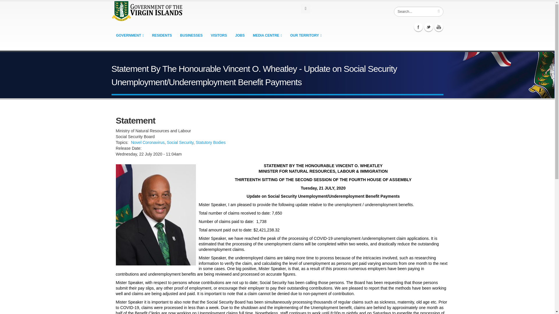 This screenshot has width=559, height=314. Describe the element at coordinates (418, 12) in the screenshot. I see `Search...` at that location.